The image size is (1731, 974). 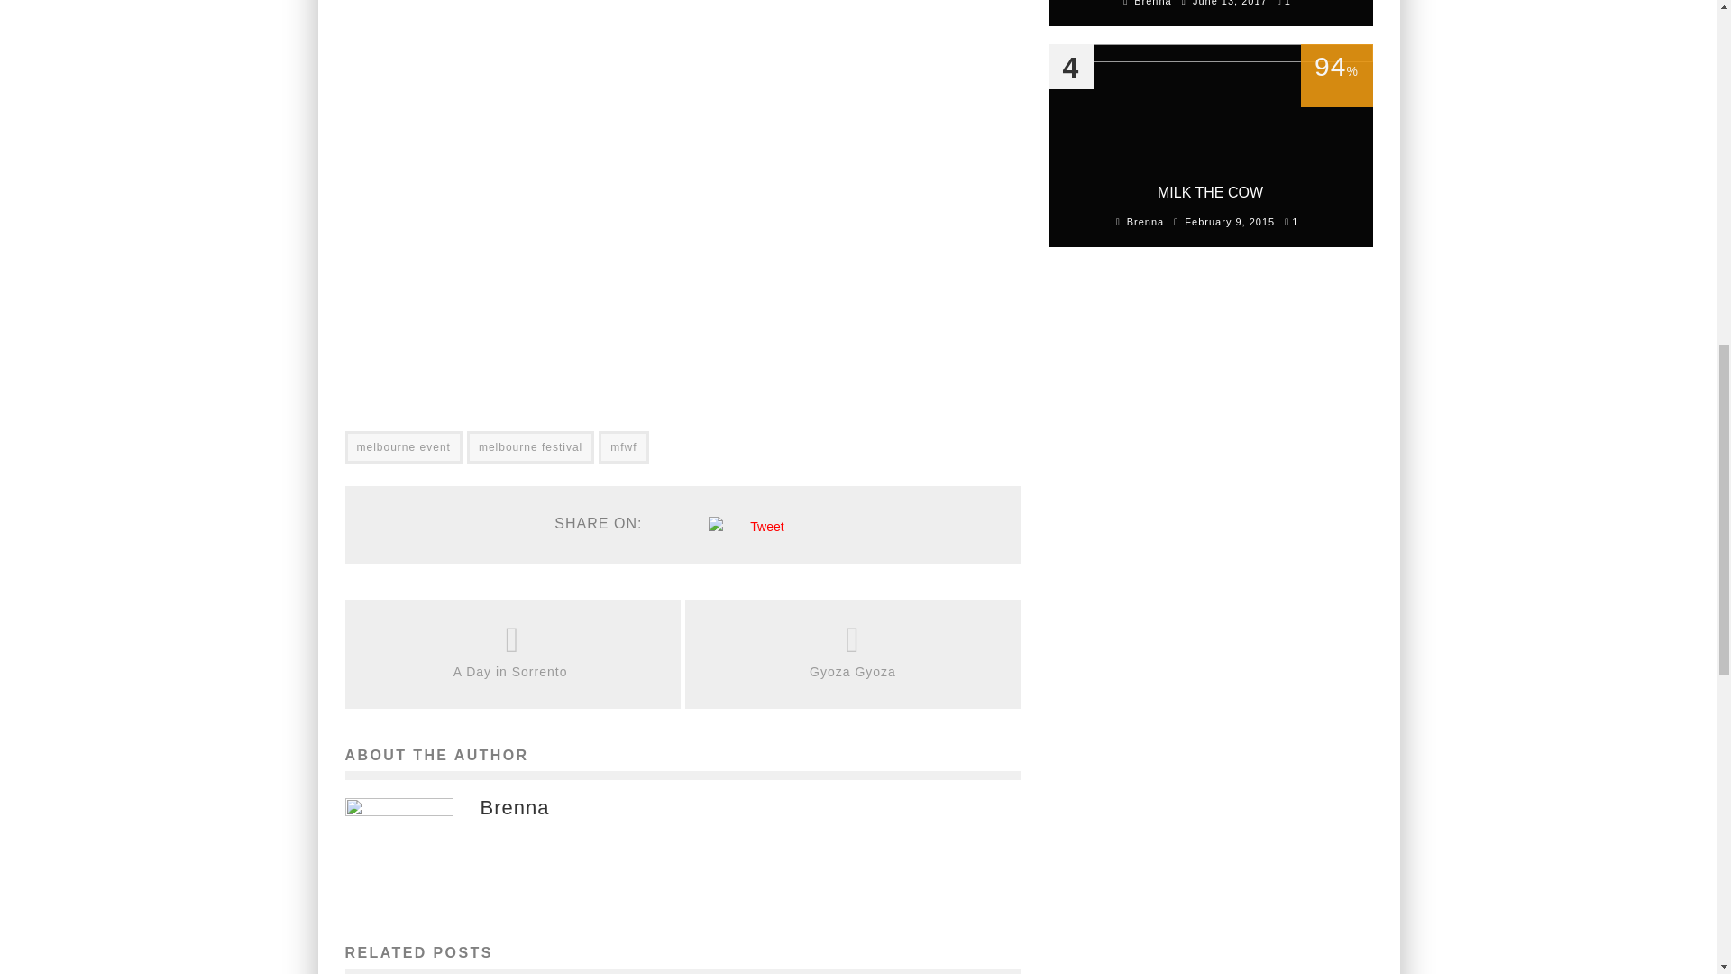 What do you see at coordinates (512, 673) in the screenshot?
I see `A Day in Sorrento ` at bounding box center [512, 673].